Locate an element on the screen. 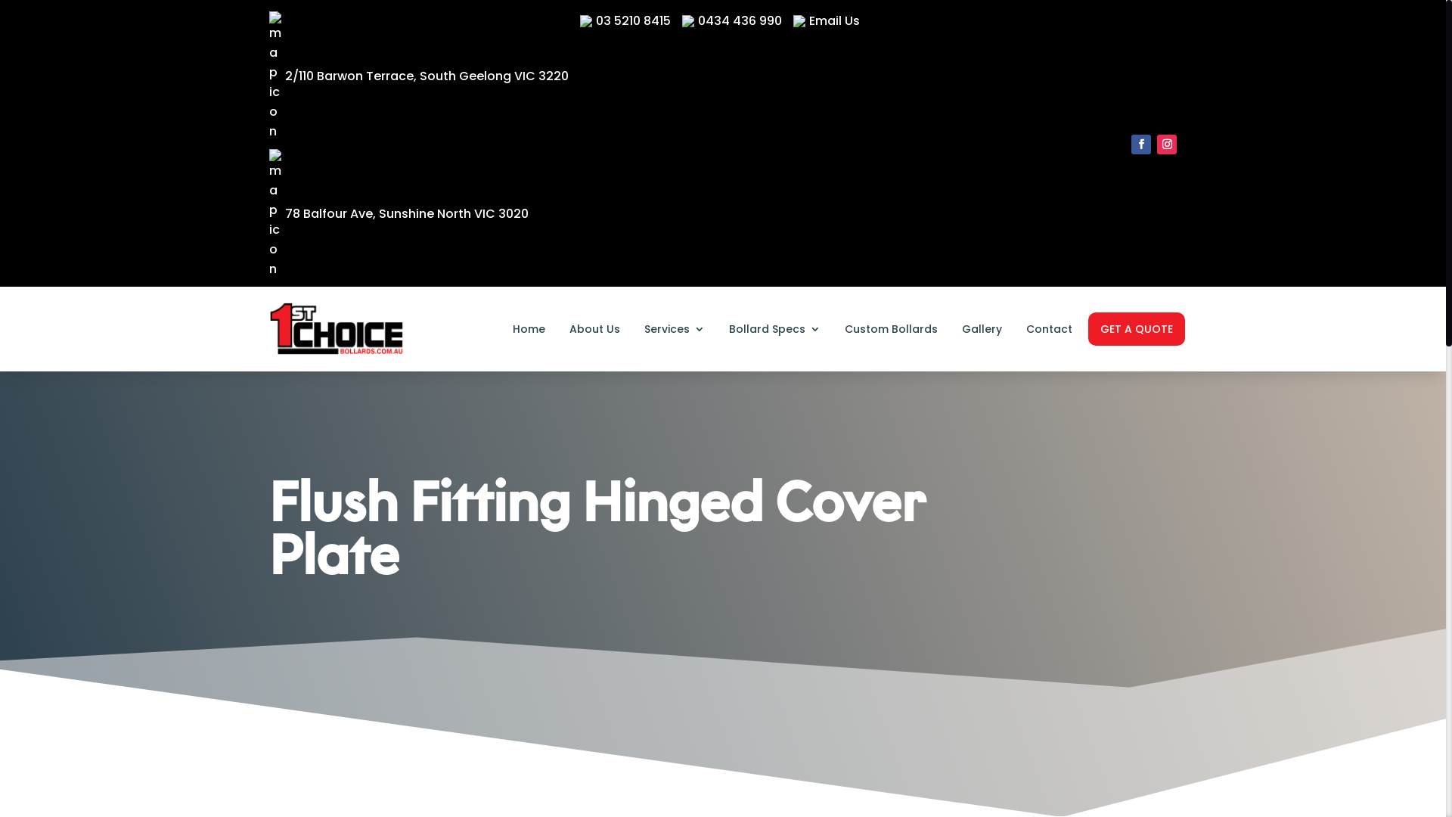 Image resolution: width=1452 pixels, height=817 pixels. Bollard Specs is located at coordinates (774, 329).